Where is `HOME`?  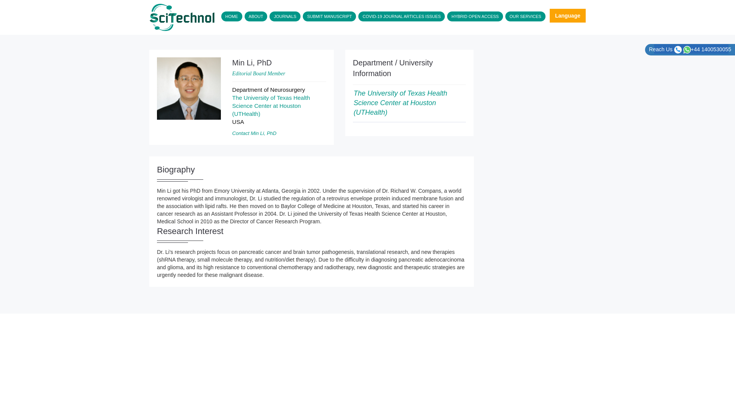 HOME is located at coordinates (232, 16).